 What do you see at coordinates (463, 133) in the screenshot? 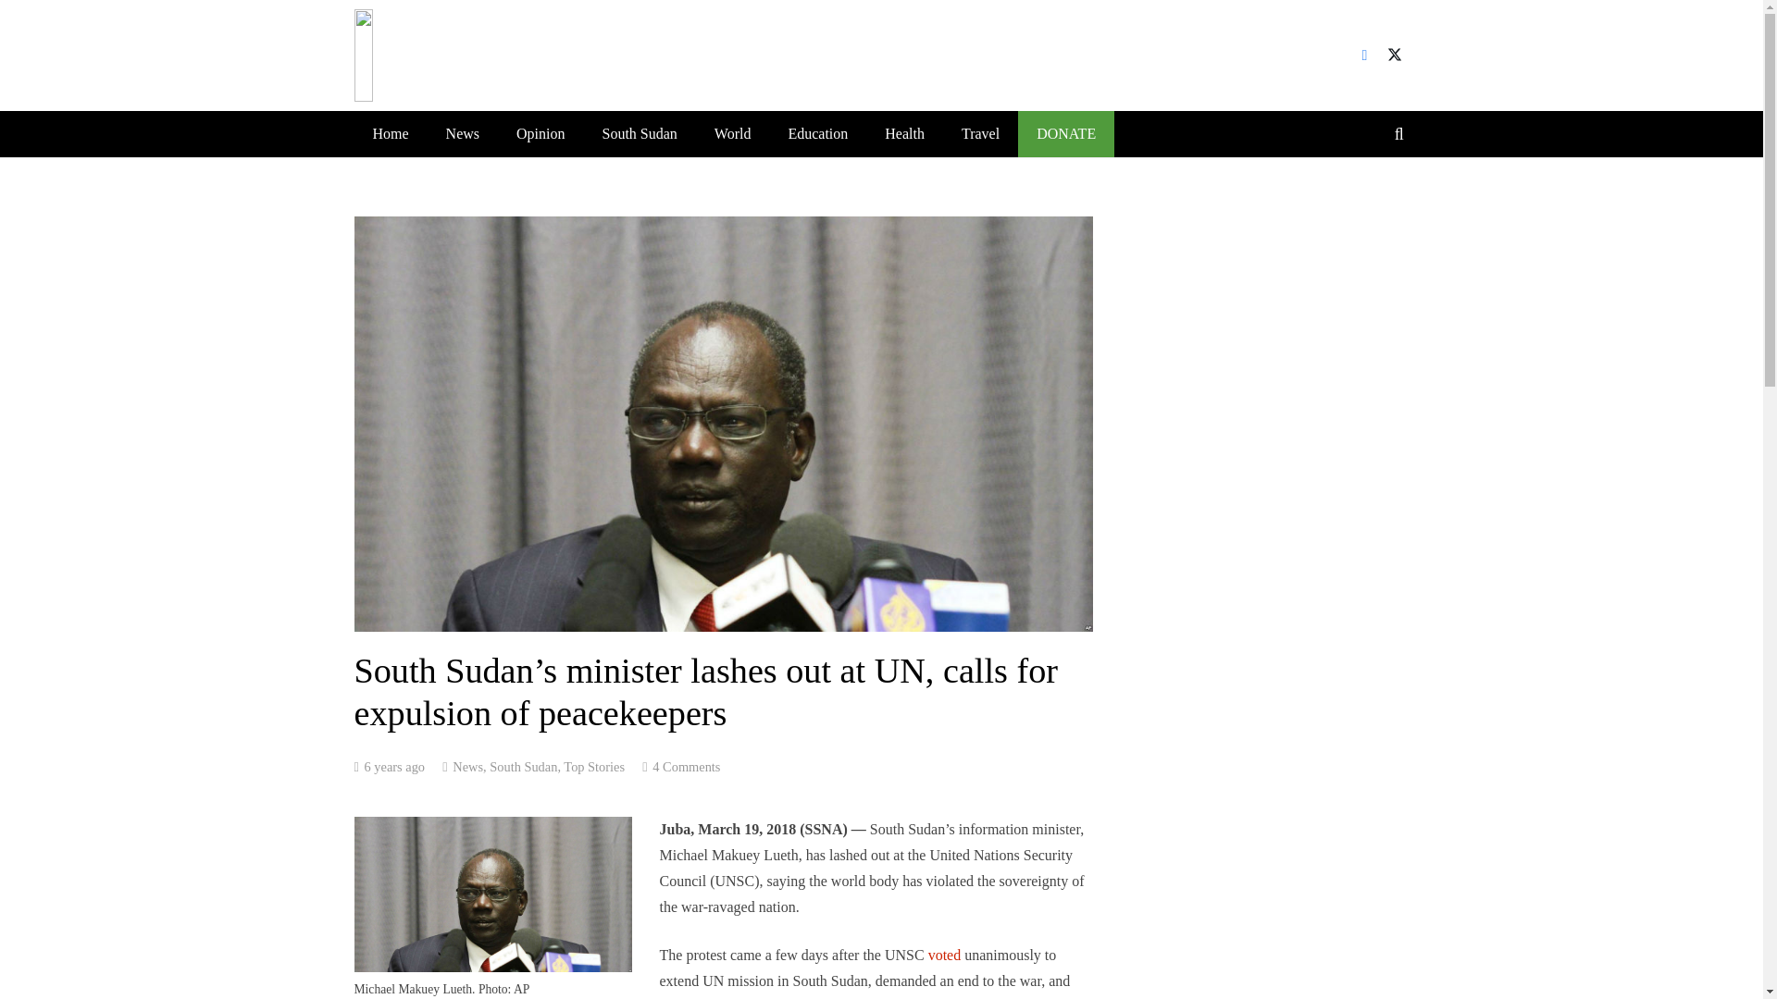
I see `News` at bounding box center [463, 133].